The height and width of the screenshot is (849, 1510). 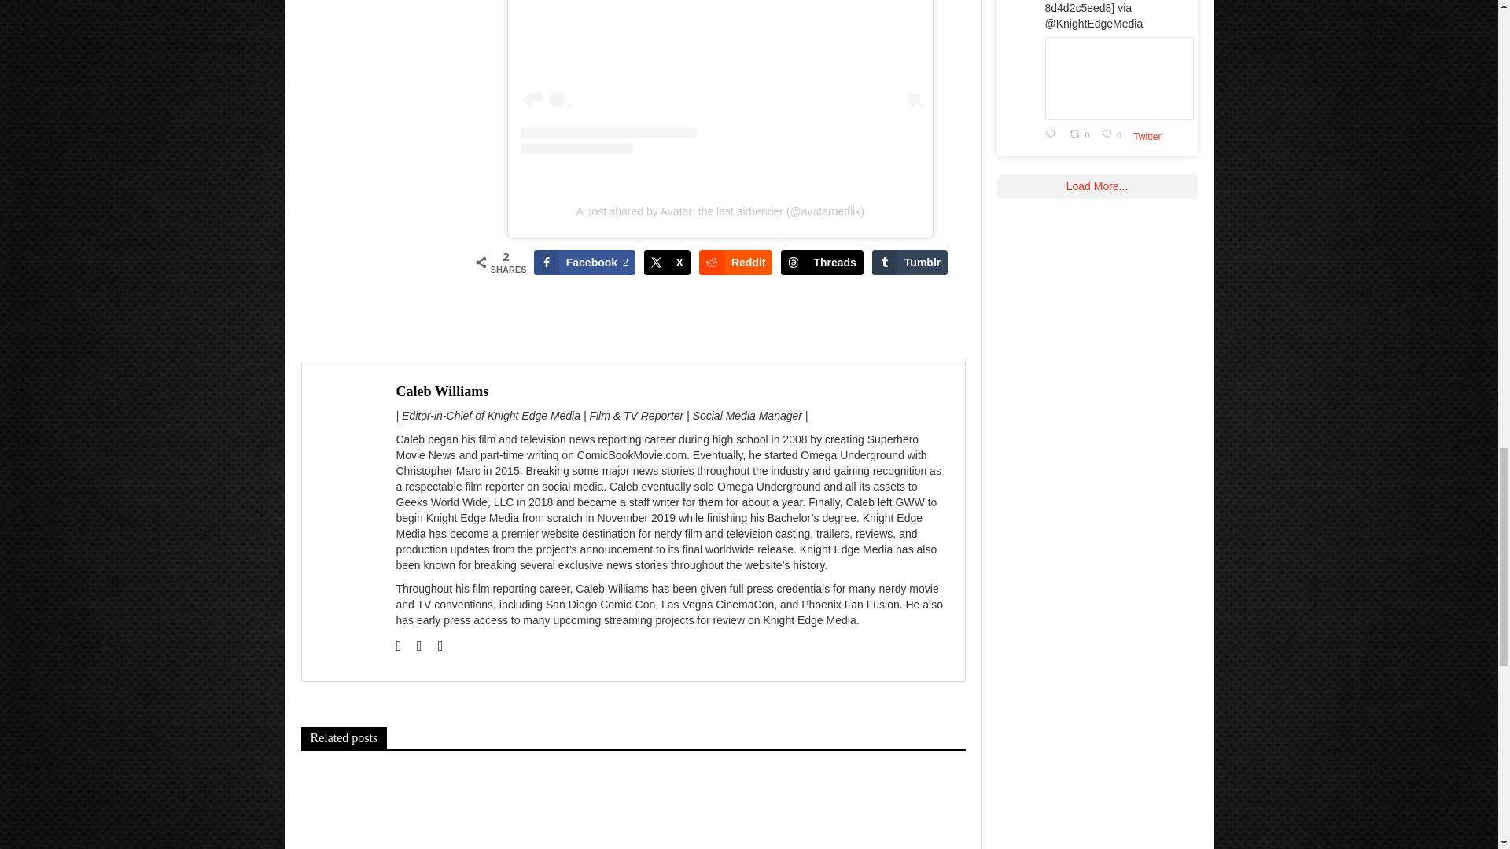 I want to click on Share on X, so click(x=667, y=262).